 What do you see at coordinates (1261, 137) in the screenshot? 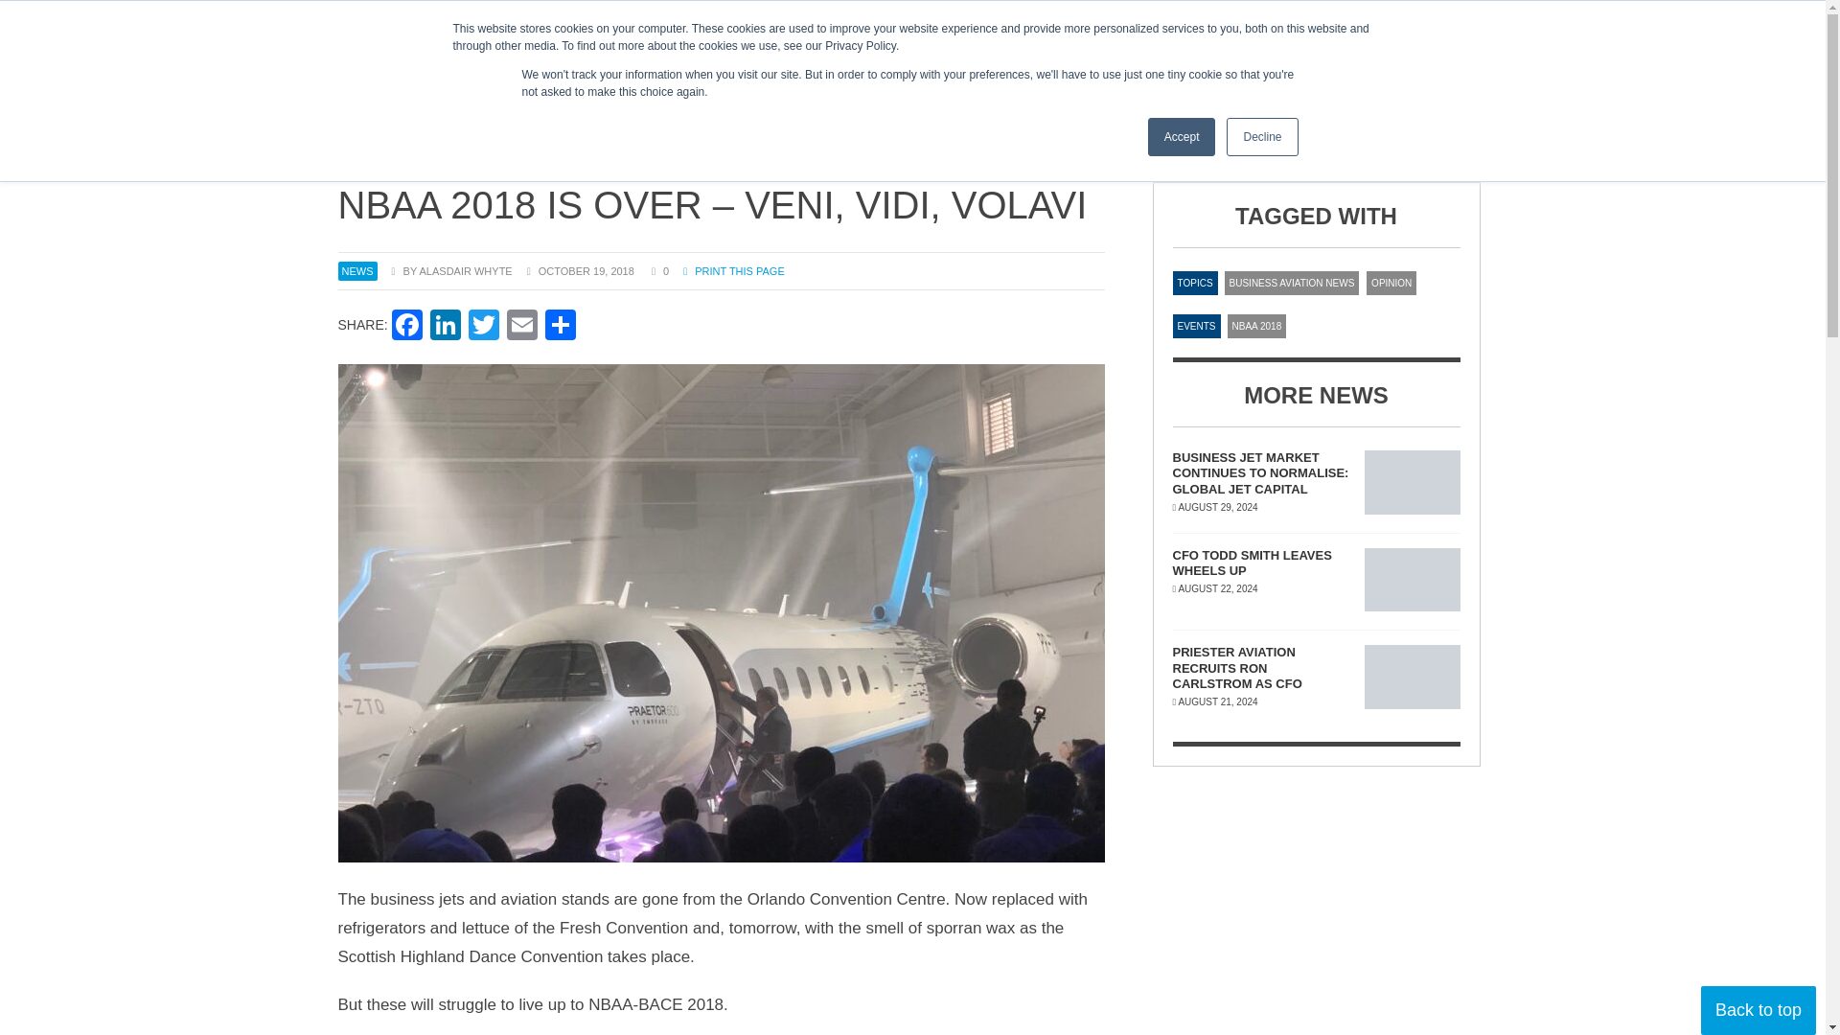
I see `Decline` at bounding box center [1261, 137].